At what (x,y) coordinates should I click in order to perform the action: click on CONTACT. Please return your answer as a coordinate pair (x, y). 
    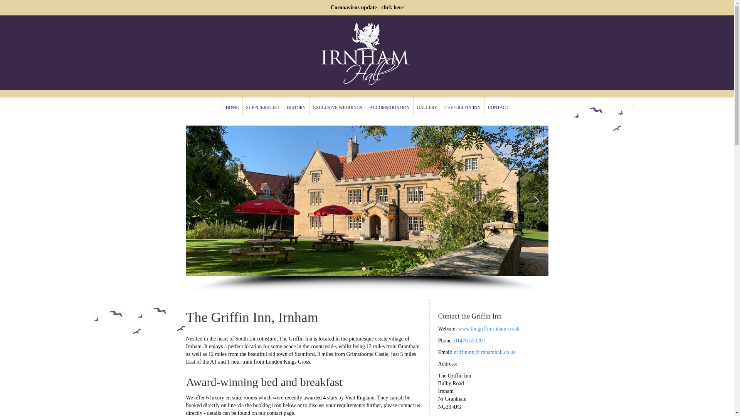
    Looking at the image, I should click on (498, 106).